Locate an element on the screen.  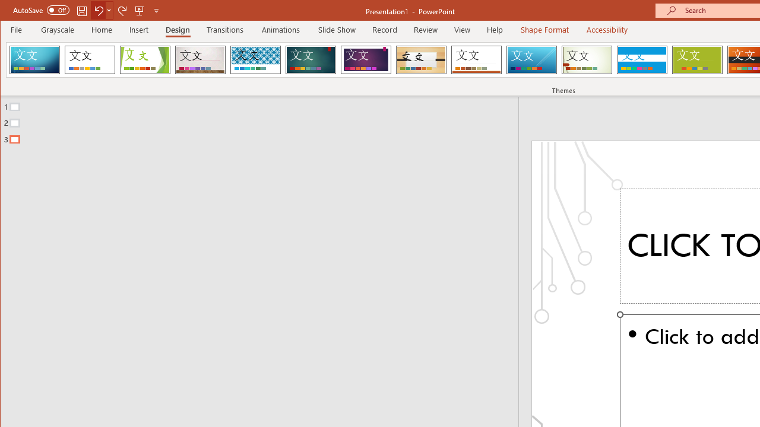
Ion is located at coordinates (311, 59).